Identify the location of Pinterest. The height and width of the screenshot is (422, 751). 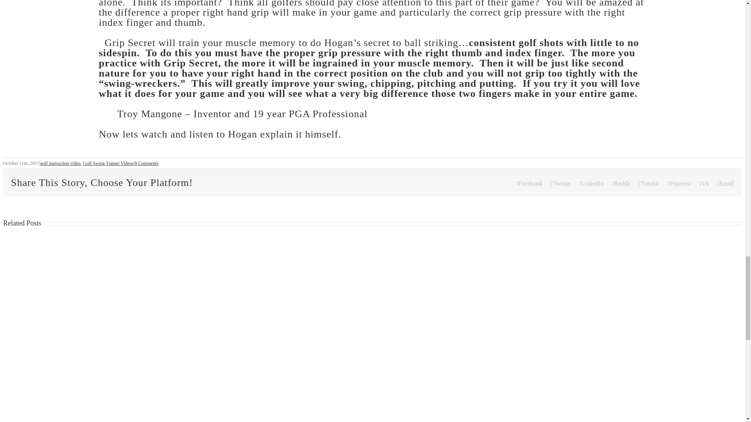
(679, 184).